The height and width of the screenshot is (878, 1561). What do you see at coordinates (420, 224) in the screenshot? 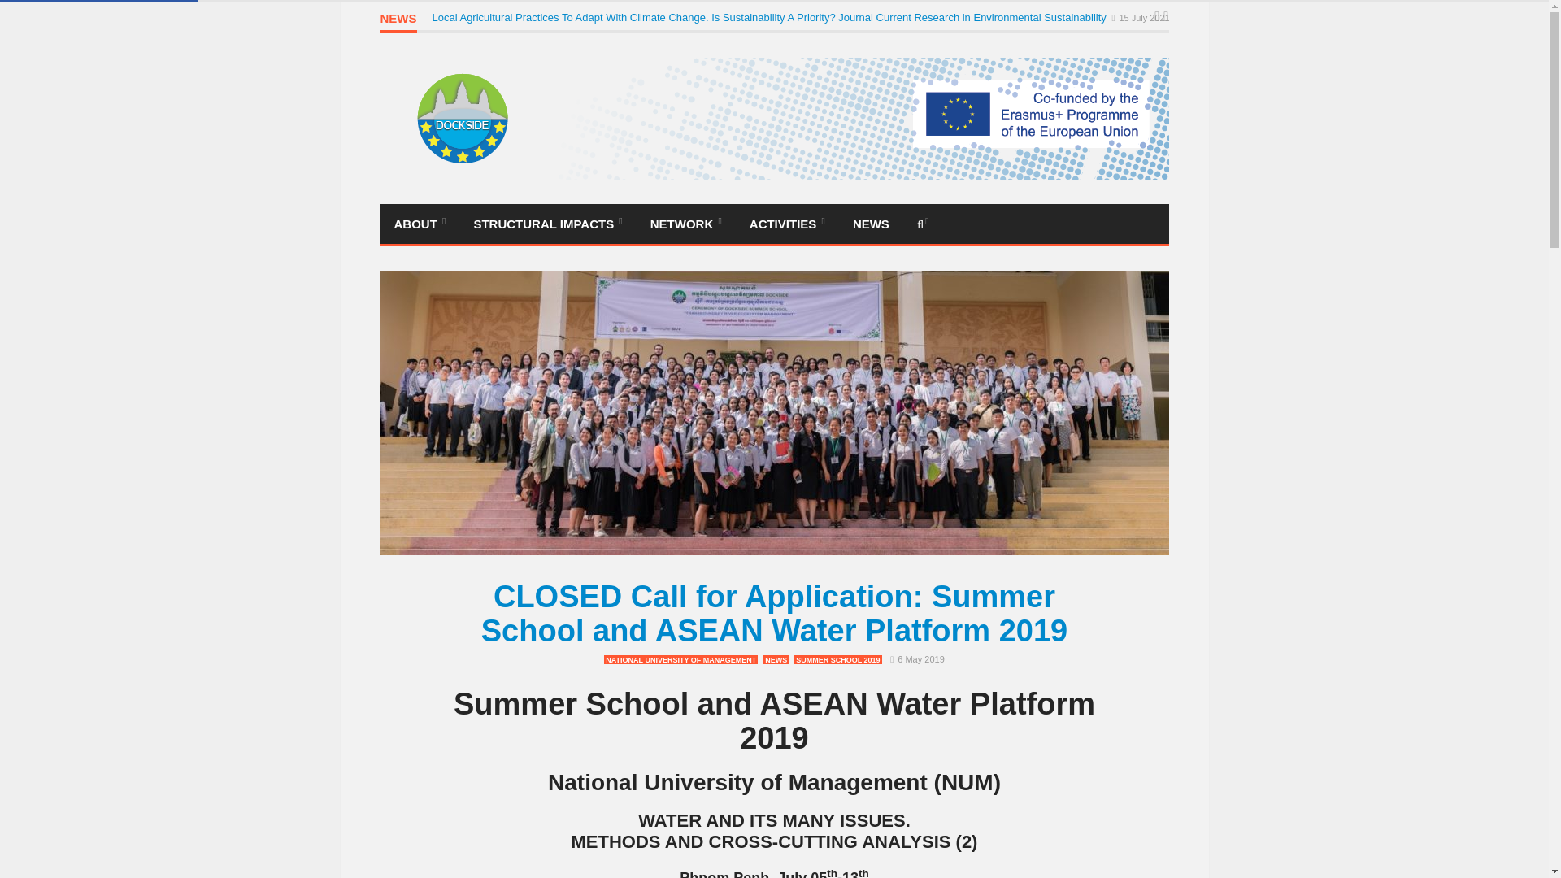
I see `About` at bounding box center [420, 224].